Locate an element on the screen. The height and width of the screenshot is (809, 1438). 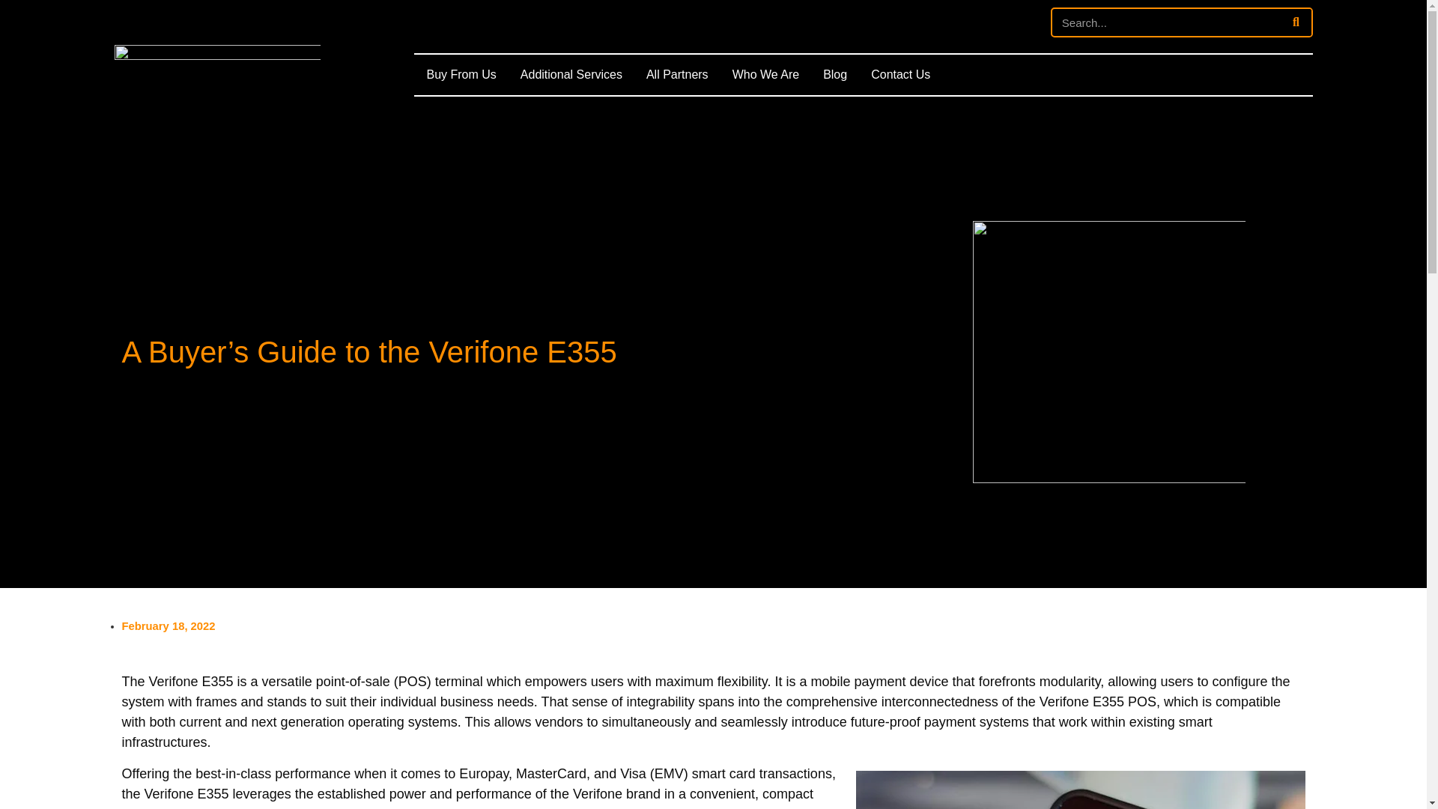
Blog is located at coordinates (835, 75).